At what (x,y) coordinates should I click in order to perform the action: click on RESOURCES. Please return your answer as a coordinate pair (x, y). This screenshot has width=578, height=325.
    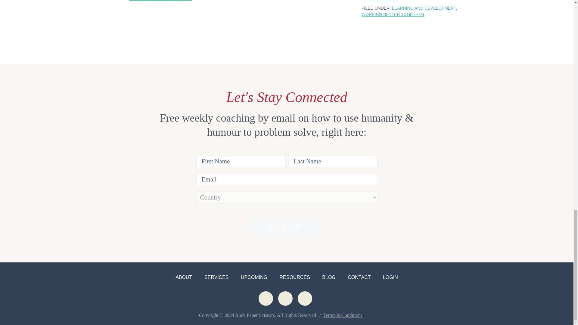
    Looking at the image, I should click on (294, 277).